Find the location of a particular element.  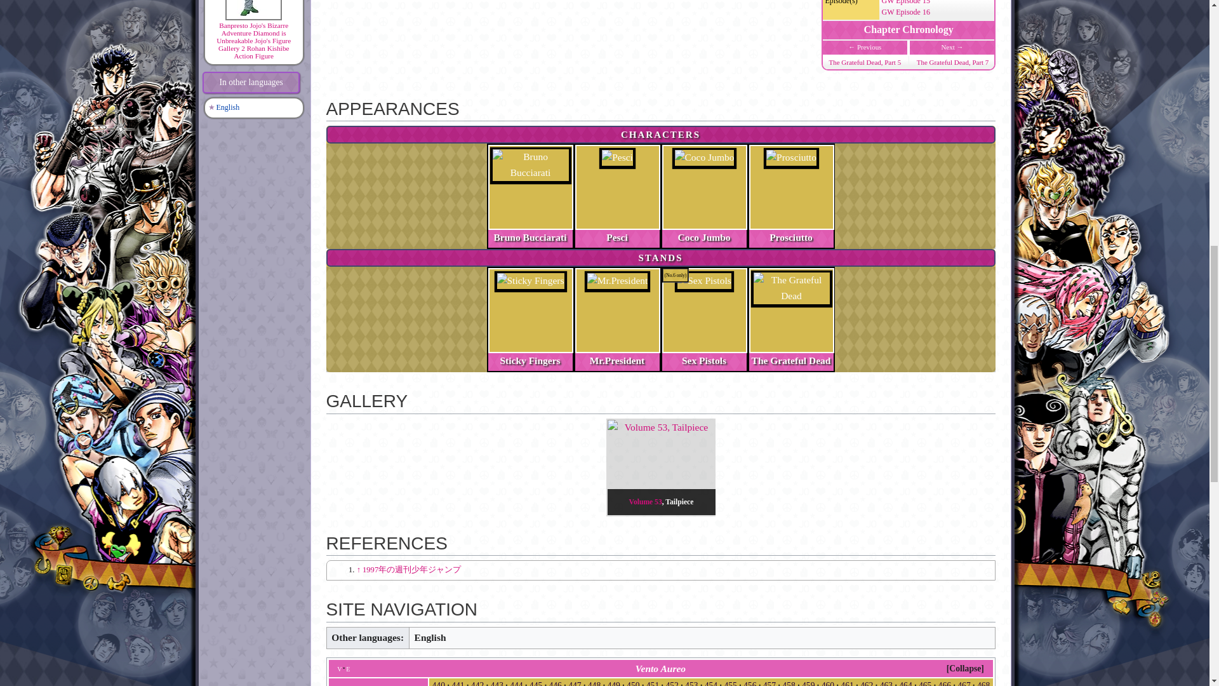

Pesci is located at coordinates (616, 236).